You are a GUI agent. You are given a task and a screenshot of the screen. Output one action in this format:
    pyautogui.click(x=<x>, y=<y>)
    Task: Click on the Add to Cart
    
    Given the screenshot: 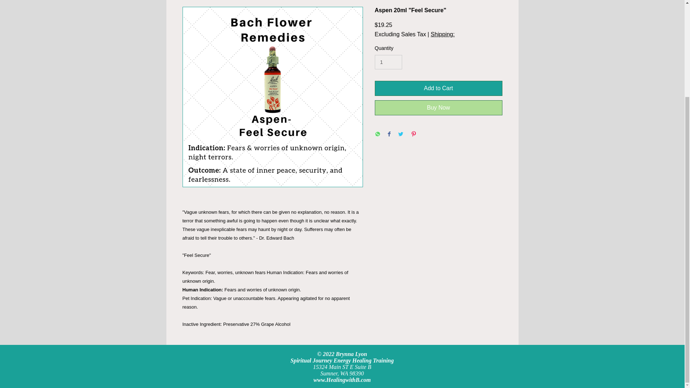 What is the action you would take?
    pyautogui.click(x=438, y=88)
    